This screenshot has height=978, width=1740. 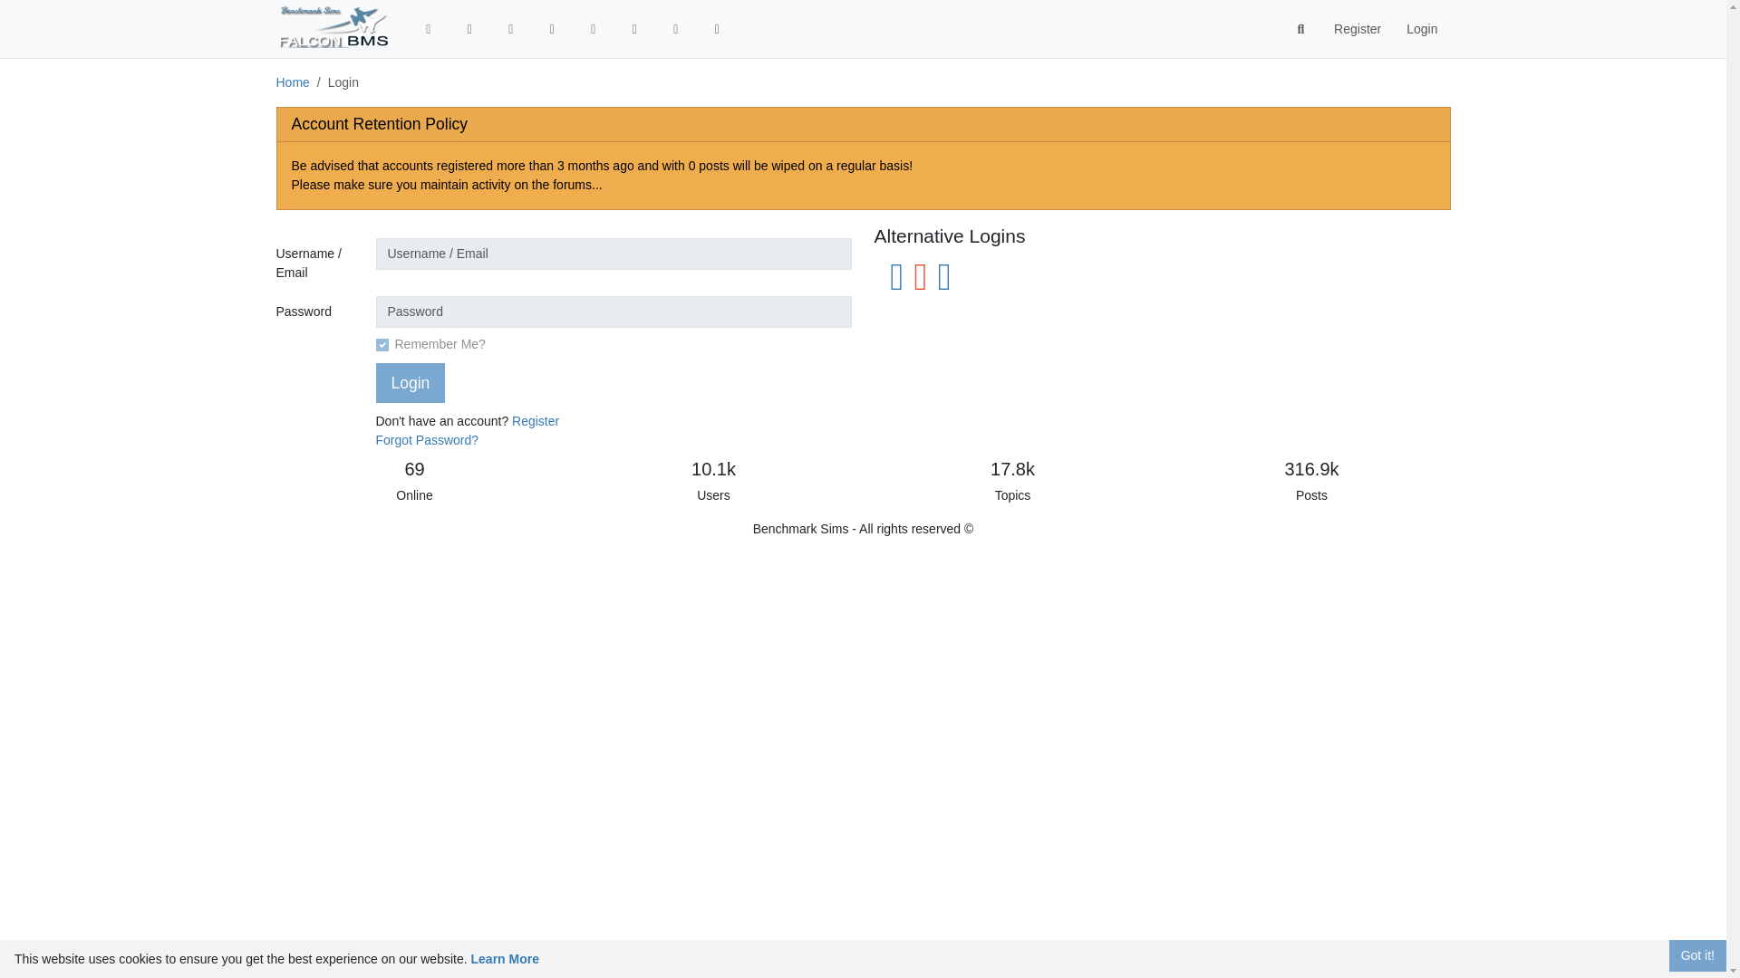 I want to click on Unread, so click(x=469, y=29).